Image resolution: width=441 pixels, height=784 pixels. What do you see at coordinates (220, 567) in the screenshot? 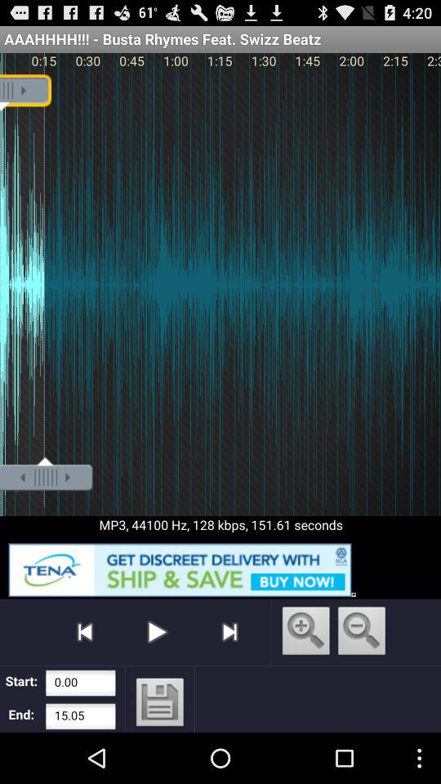
I see `banner advertisement` at bounding box center [220, 567].